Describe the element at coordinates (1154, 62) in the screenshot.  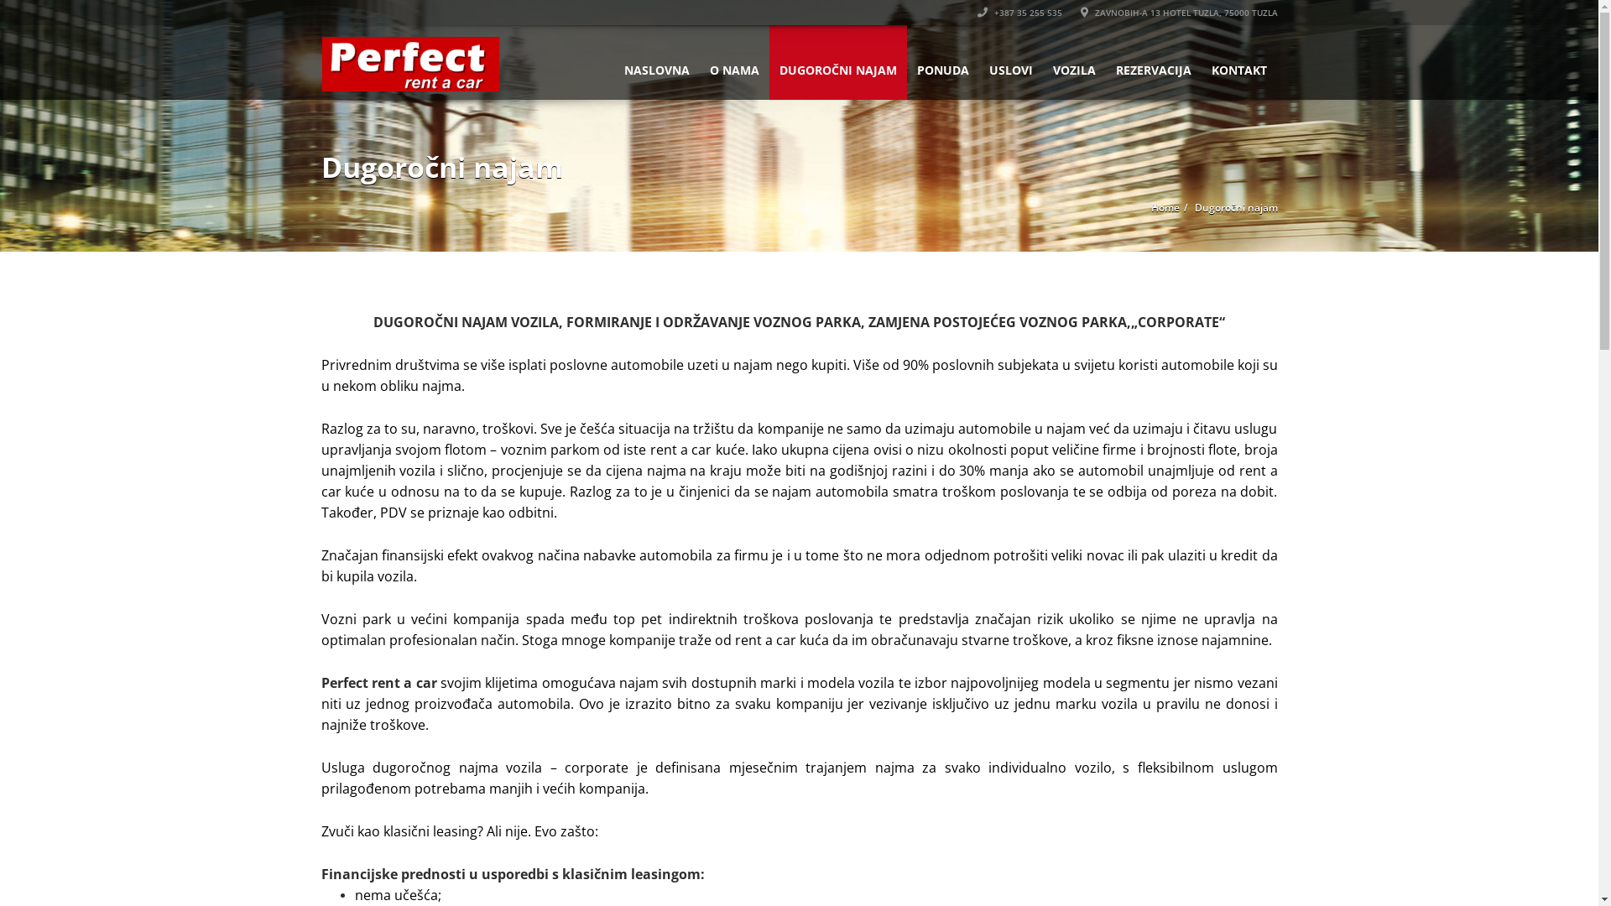
I see `REZERVACIJA` at that location.